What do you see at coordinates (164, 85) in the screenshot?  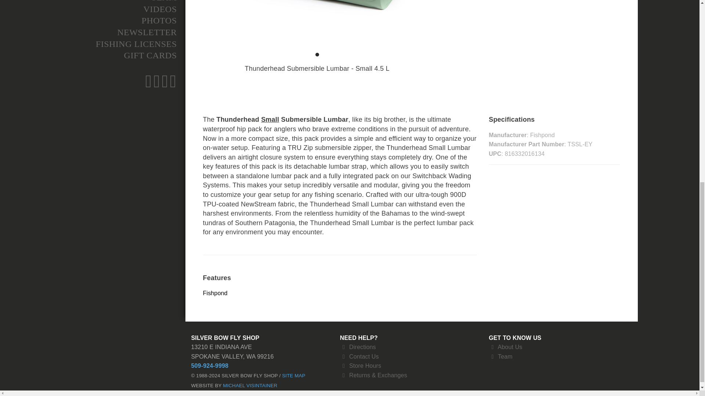 I see `Instagram` at bounding box center [164, 85].